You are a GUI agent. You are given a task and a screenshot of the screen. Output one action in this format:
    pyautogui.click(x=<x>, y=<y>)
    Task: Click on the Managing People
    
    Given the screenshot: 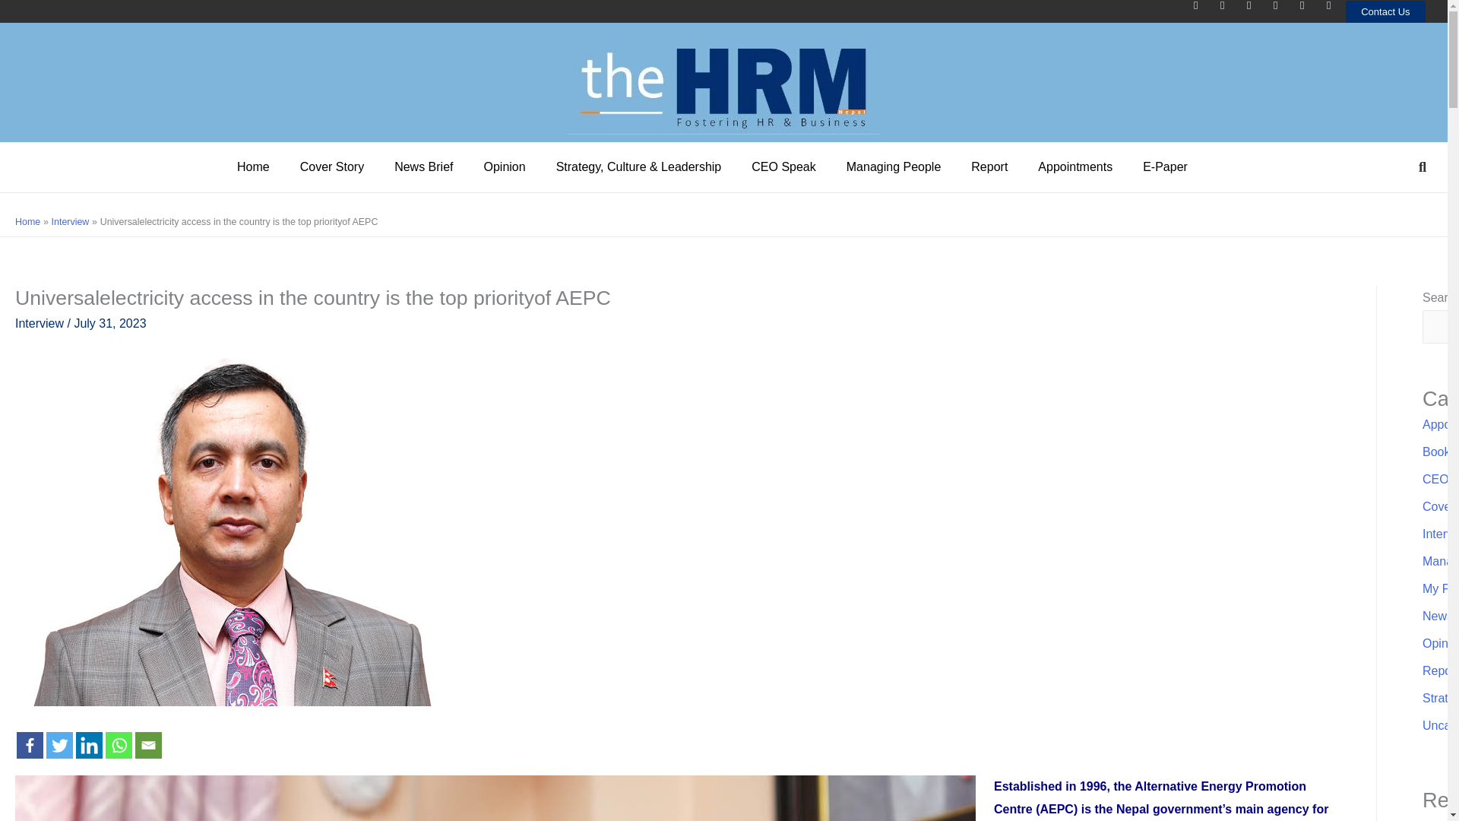 What is the action you would take?
    pyautogui.click(x=894, y=167)
    